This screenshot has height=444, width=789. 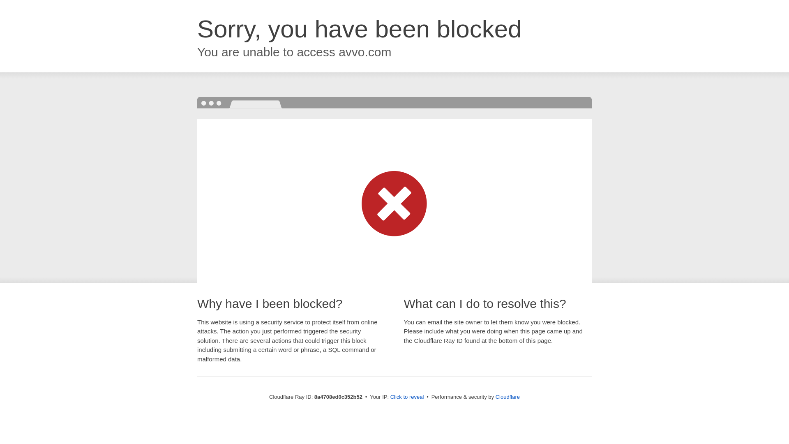 What do you see at coordinates (407, 397) in the screenshot?
I see `Click to reveal` at bounding box center [407, 397].